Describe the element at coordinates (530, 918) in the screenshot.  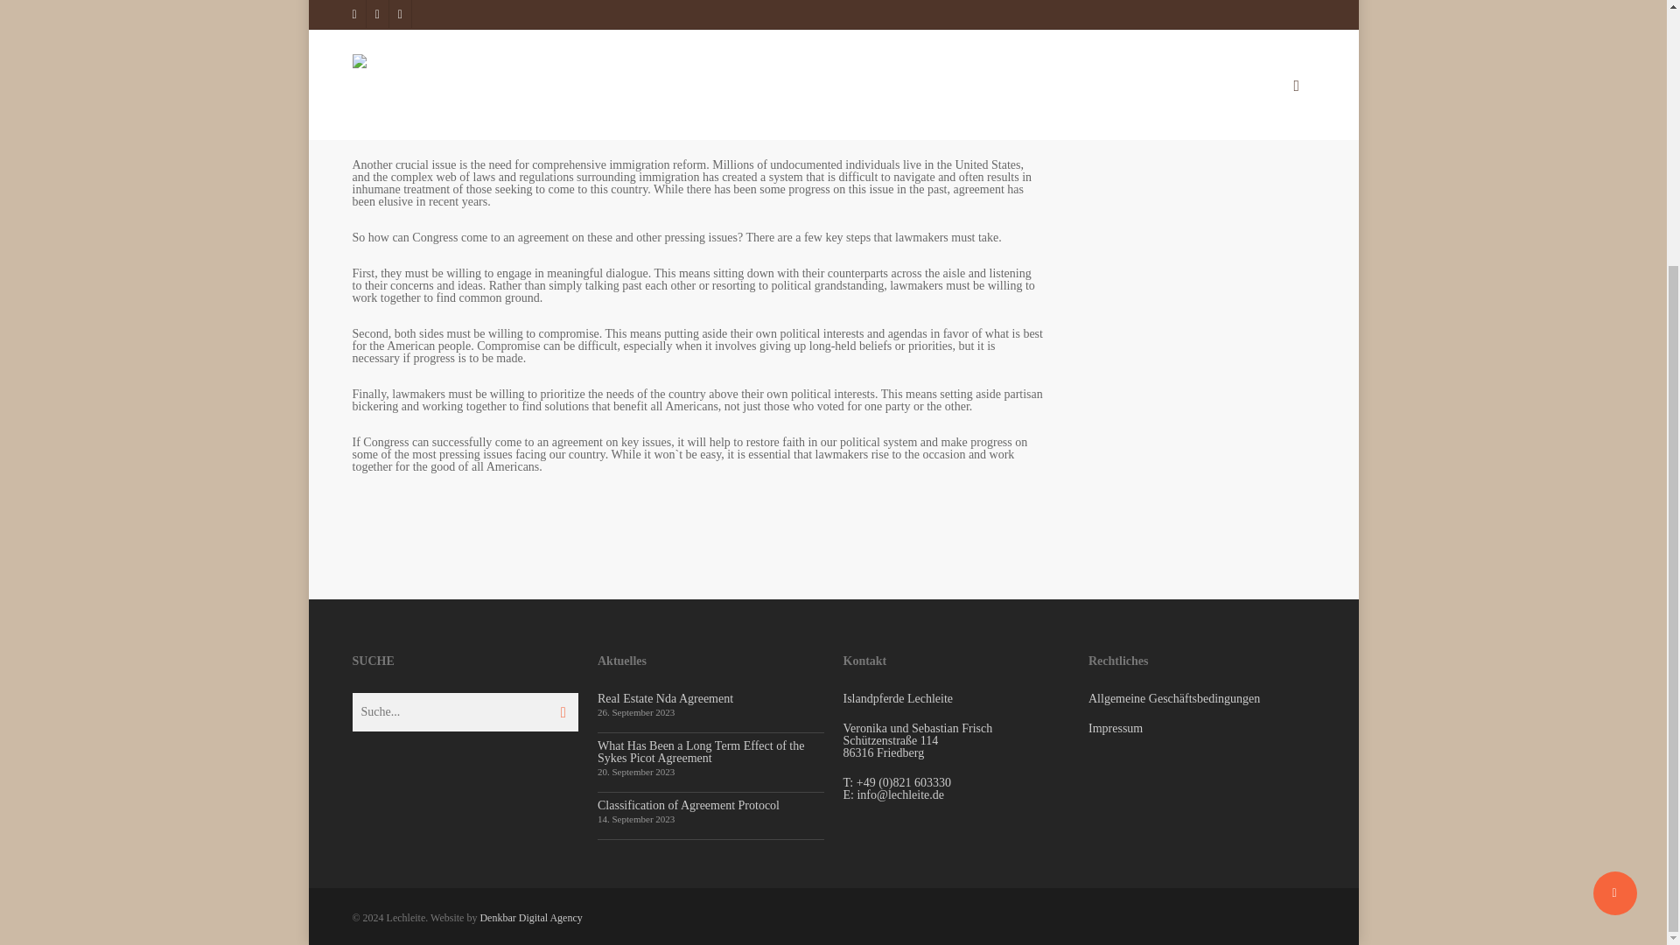
I see `Denkbar Digital Agency` at that location.